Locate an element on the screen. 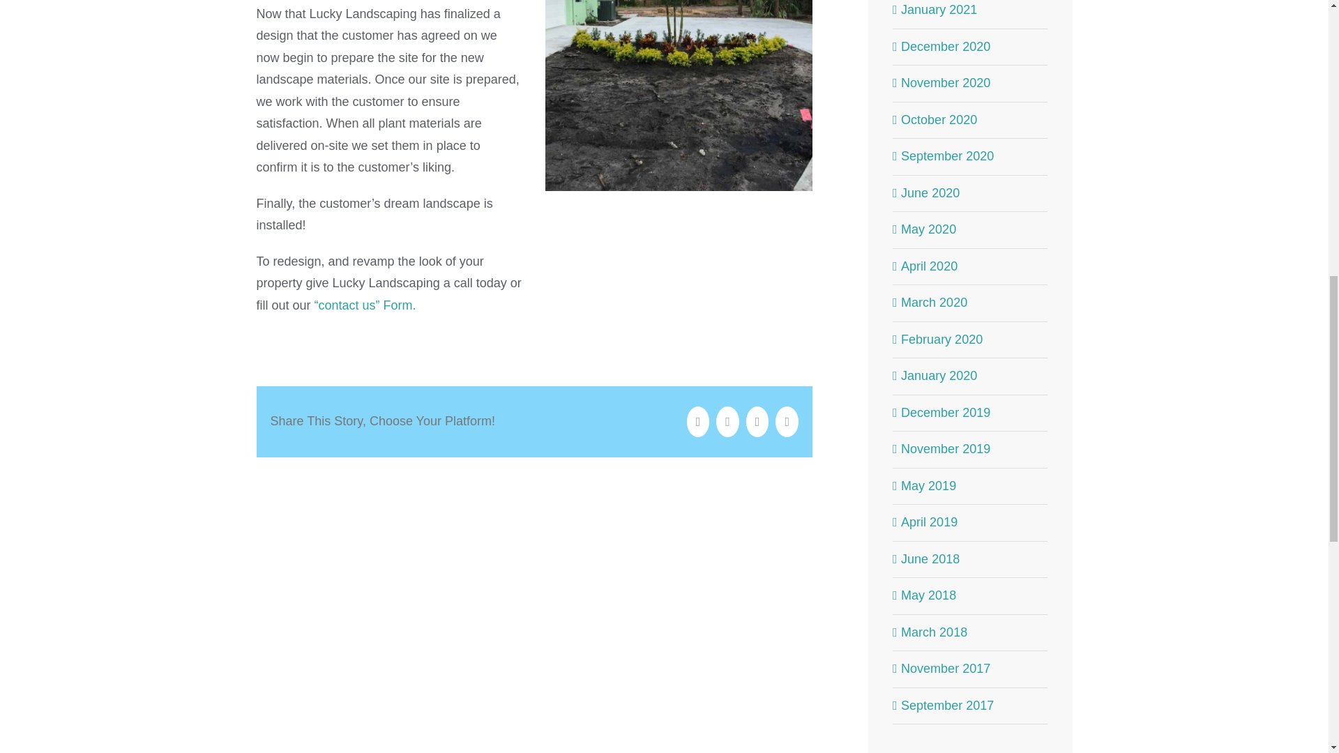 This screenshot has height=753, width=1339. January 2021 is located at coordinates (939, 10).